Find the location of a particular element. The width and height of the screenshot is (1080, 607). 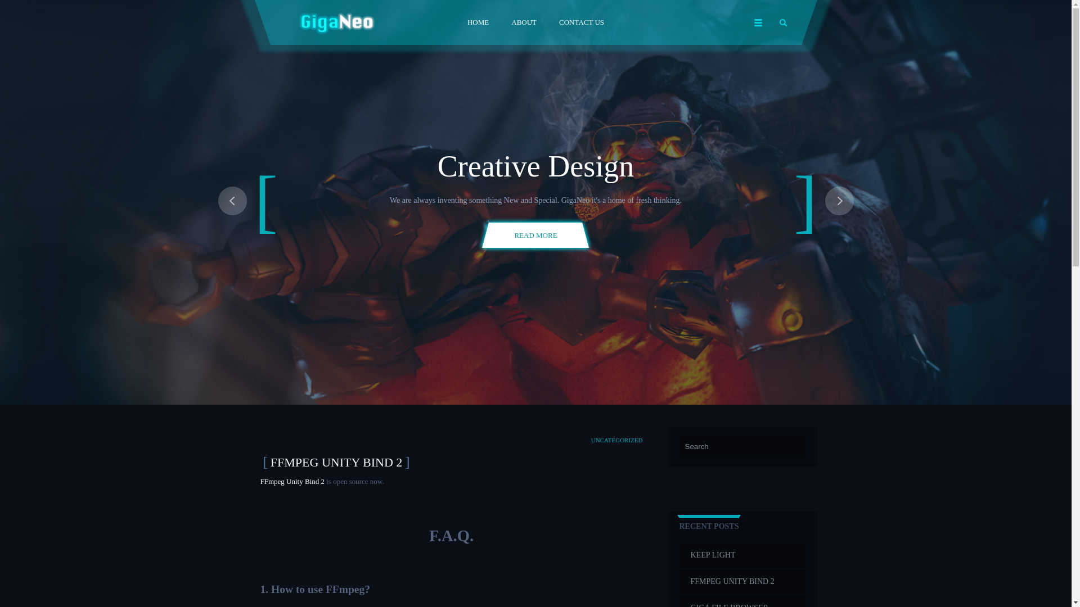

GIGA FILE BROWSER is located at coordinates (742, 601).